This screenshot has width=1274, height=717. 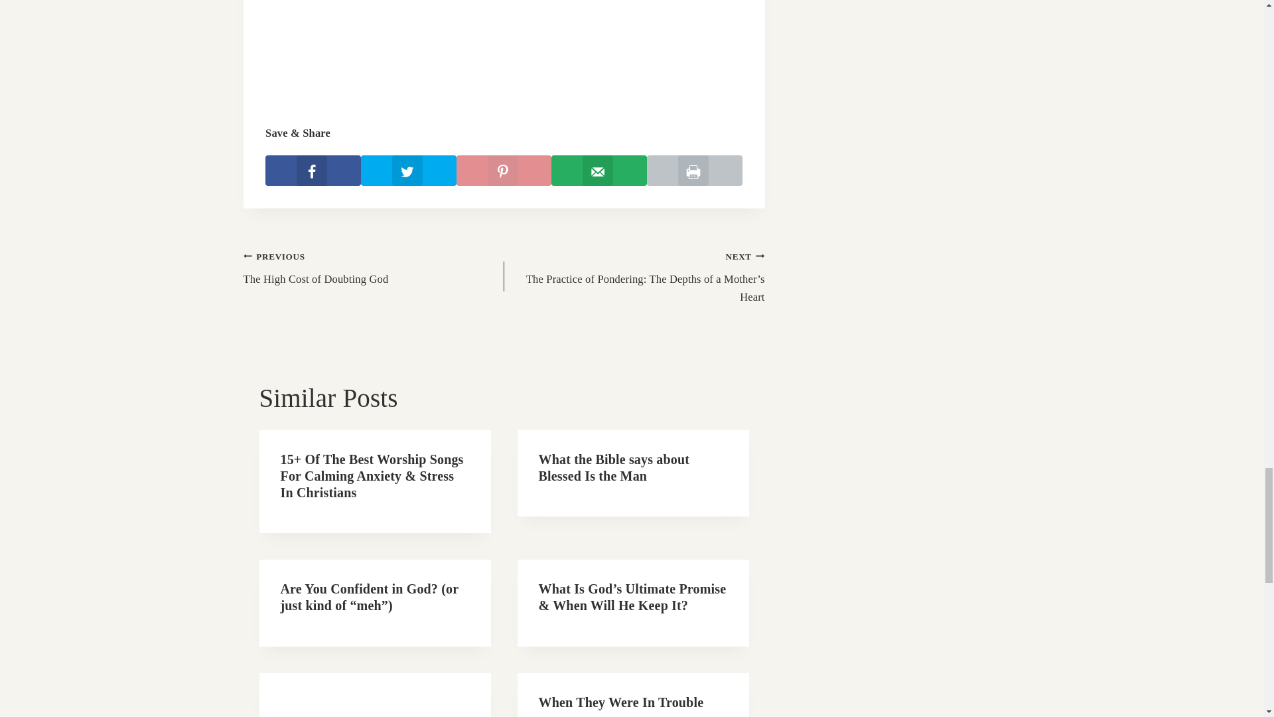 I want to click on Save to Pinterest, so click(x=504, y=177).